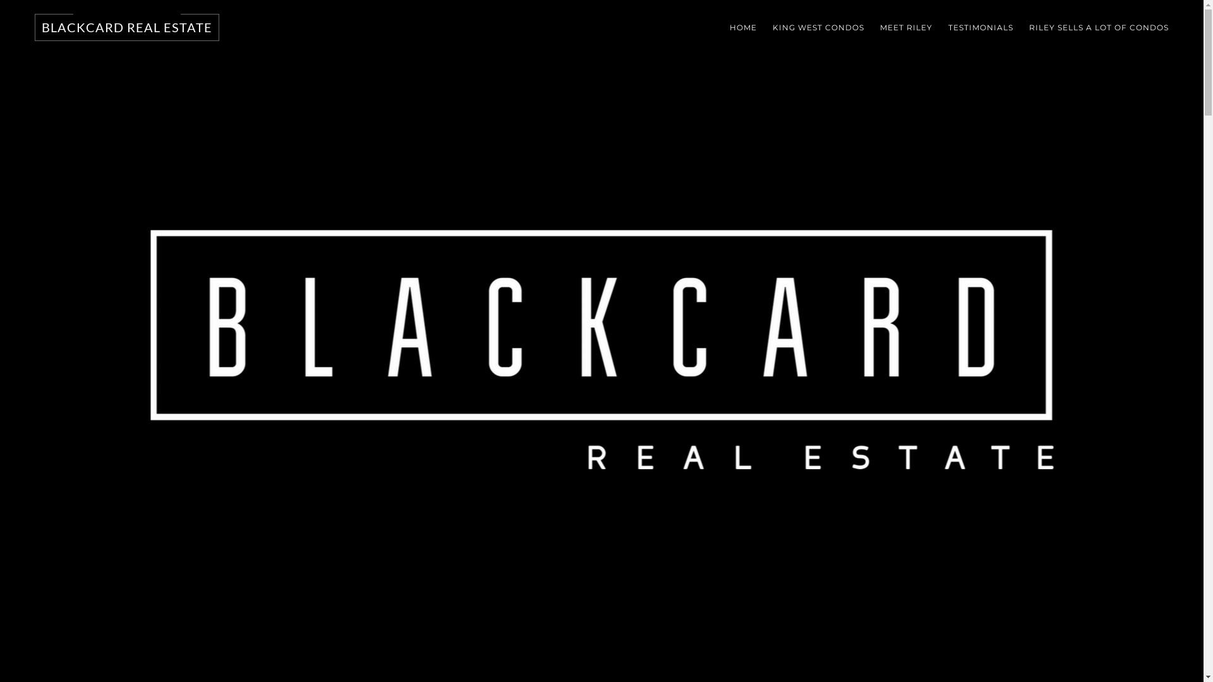  I want to click on BLACKCARD REAL ESTATE, so click(127, 28).